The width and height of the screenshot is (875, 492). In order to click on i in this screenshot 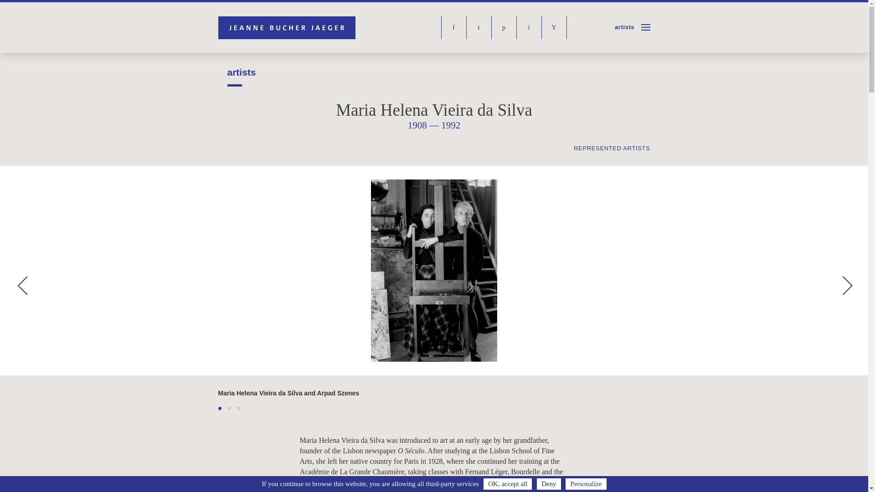, I will do `click(529, 27)`.